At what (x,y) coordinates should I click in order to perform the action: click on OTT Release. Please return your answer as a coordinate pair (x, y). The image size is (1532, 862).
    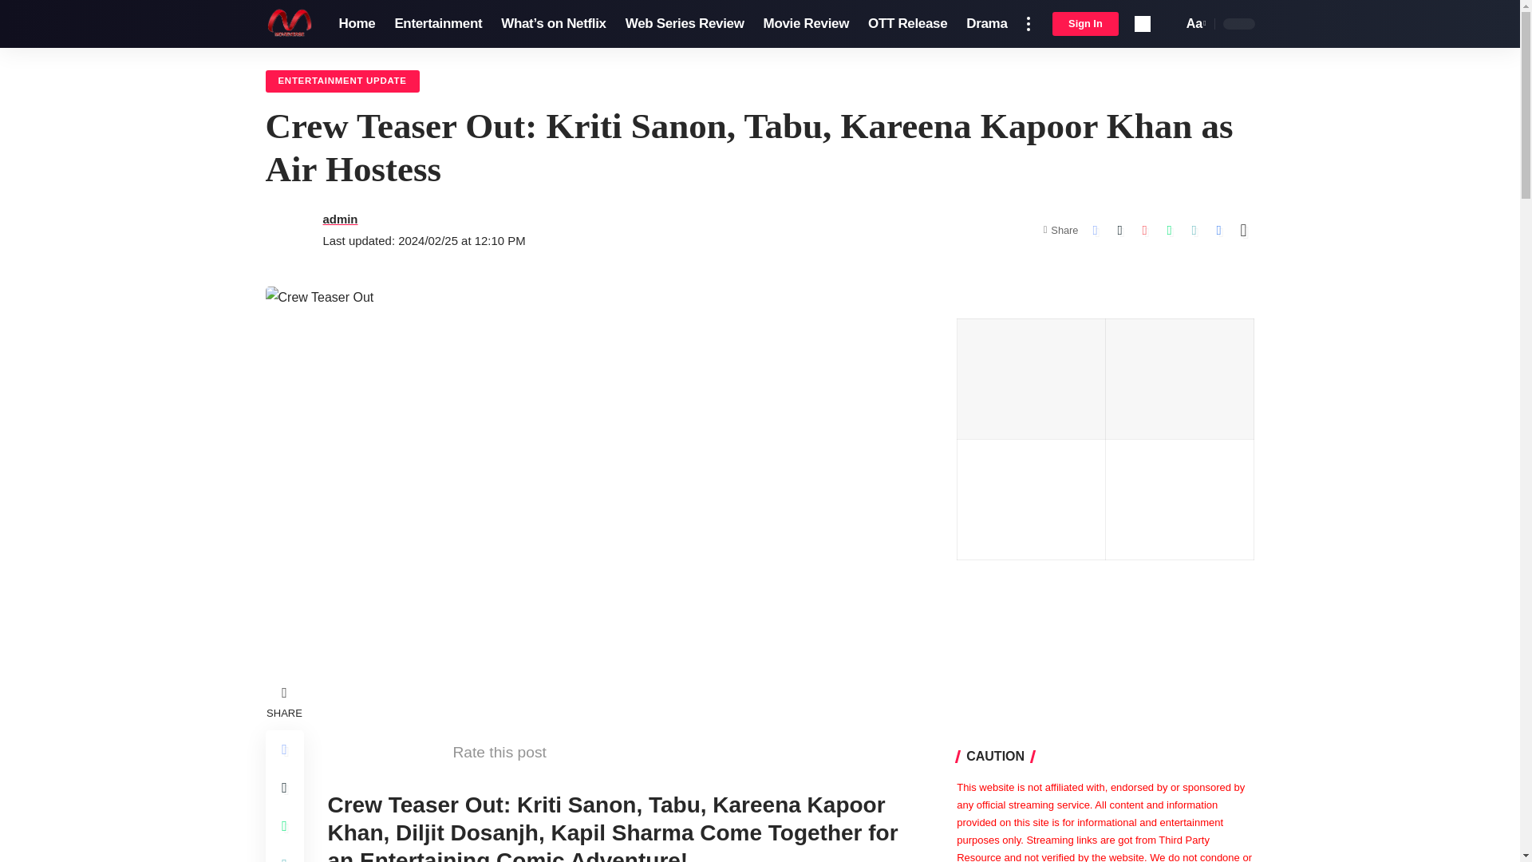
    Looking at the image, I should click on (906, 24).